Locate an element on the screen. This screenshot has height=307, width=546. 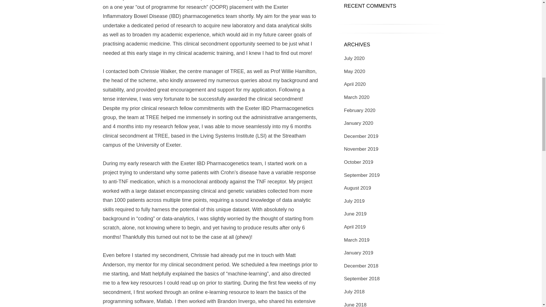
February 2020 is located at coordinates (359, 110).